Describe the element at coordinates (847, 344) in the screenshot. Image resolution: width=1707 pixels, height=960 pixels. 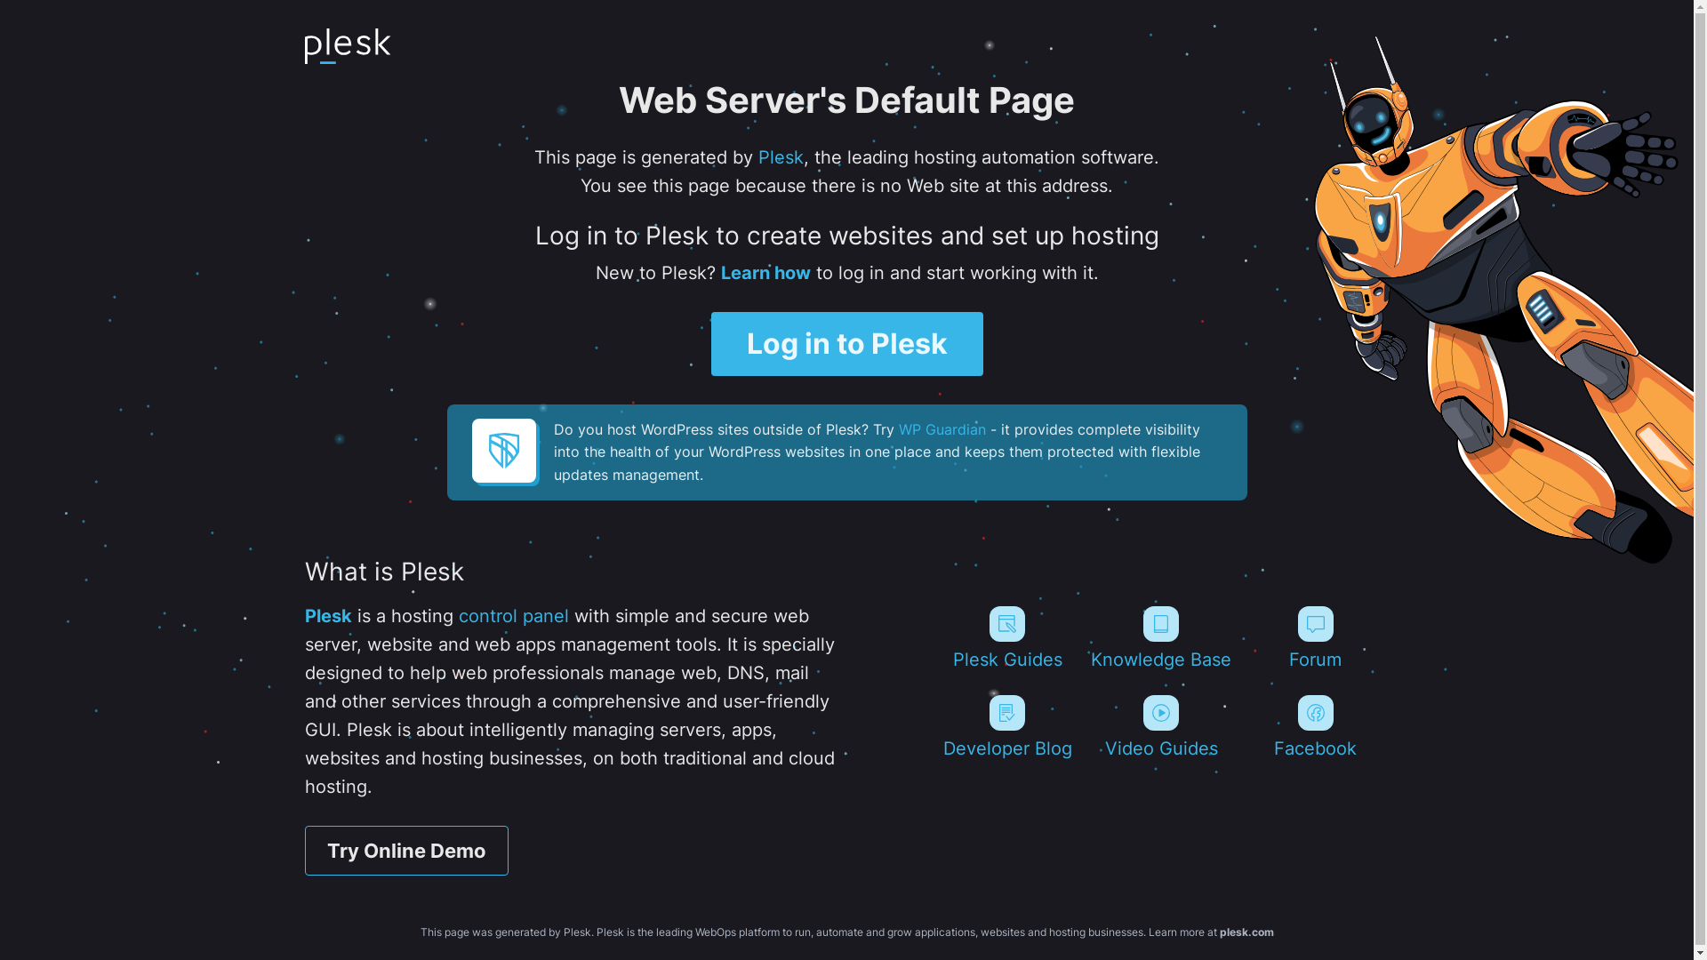
I see `Log in to Plesk` at that location.